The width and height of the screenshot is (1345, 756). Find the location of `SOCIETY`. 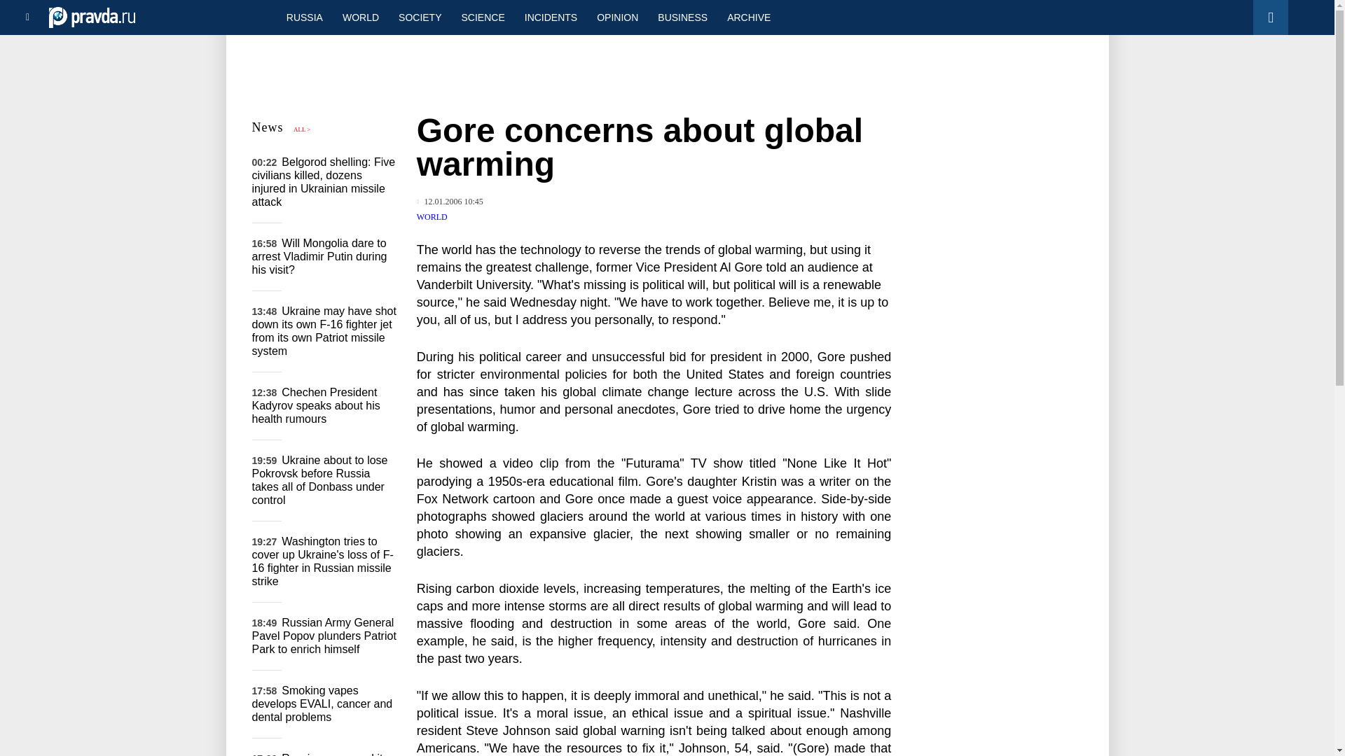

SOCIETY is located at coordinates (419, 17).